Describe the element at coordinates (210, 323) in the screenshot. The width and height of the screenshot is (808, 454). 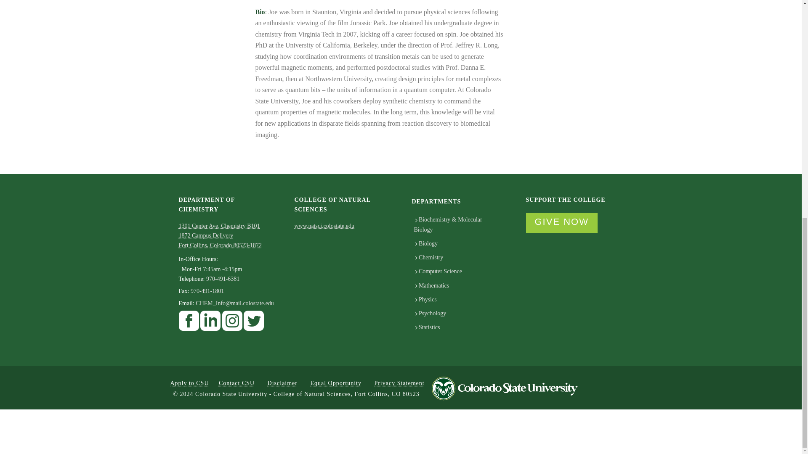
I see `Follow Us on linkedin` at that location.